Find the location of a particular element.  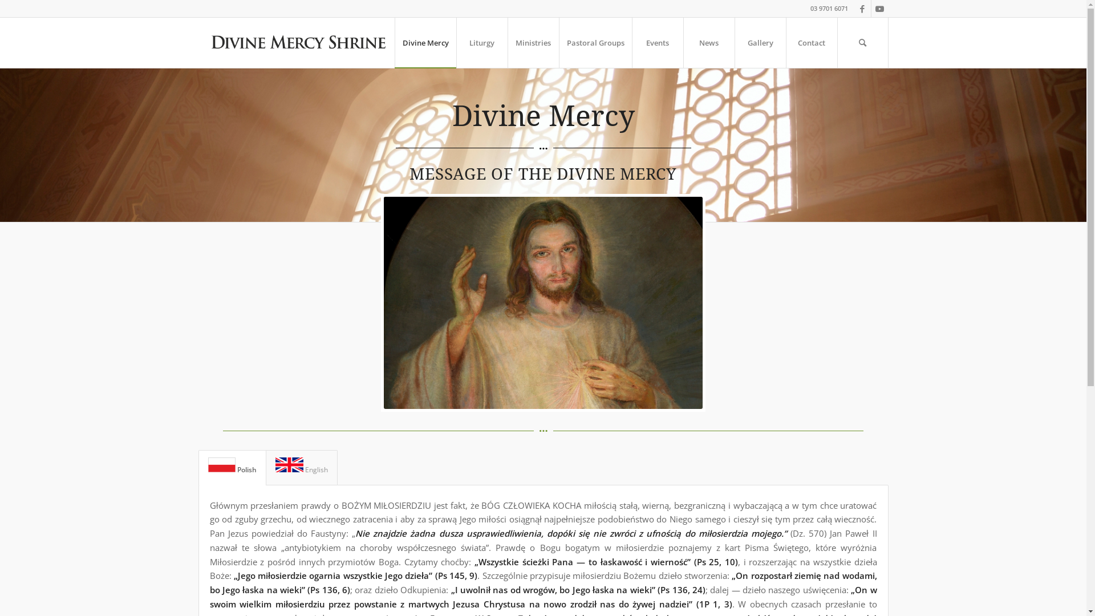

divine_mercy_02 is located at coordinates (543, 303).